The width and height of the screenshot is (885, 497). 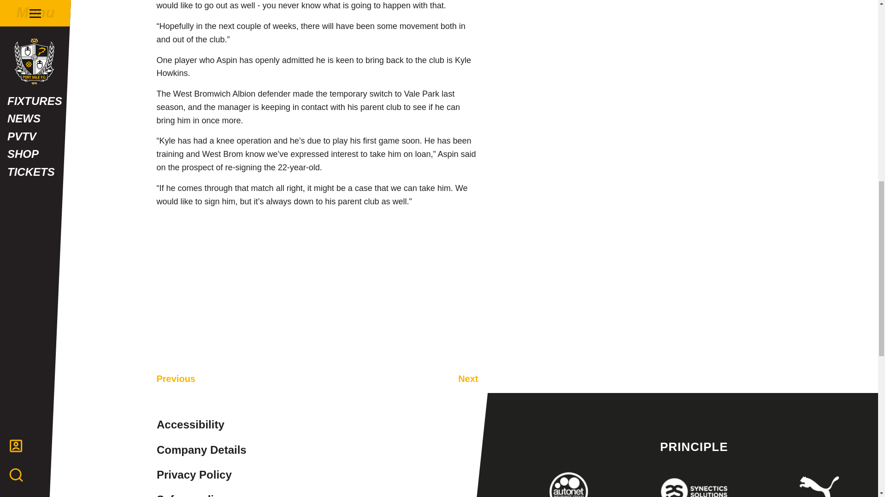 What do you see at coordinates (569, 482) in the screenshot?
I see `Autonet` at bounding box center [569, 482].